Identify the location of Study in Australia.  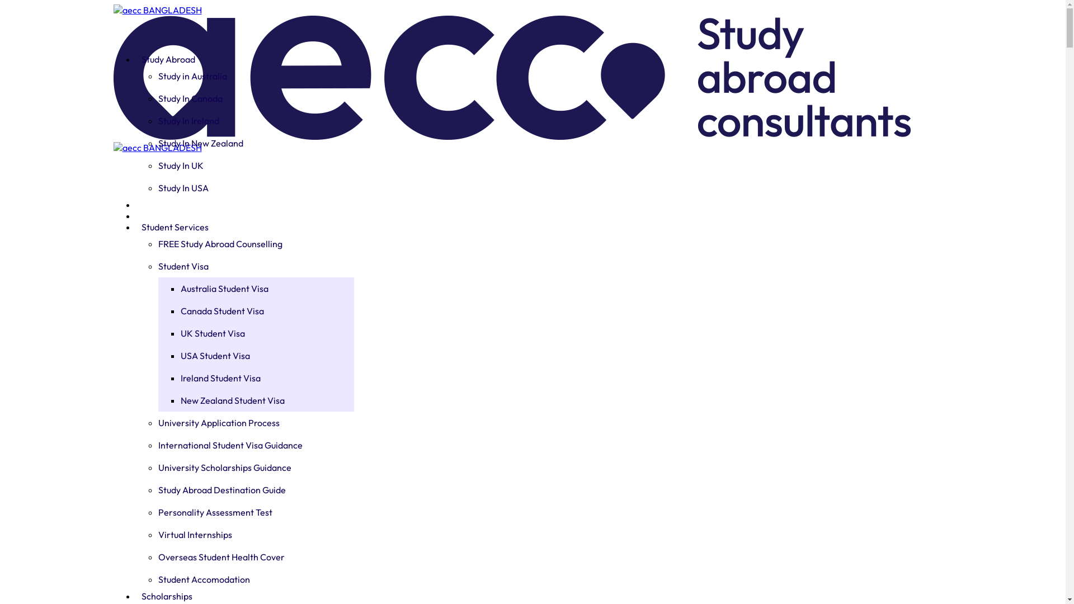
(244, 76).